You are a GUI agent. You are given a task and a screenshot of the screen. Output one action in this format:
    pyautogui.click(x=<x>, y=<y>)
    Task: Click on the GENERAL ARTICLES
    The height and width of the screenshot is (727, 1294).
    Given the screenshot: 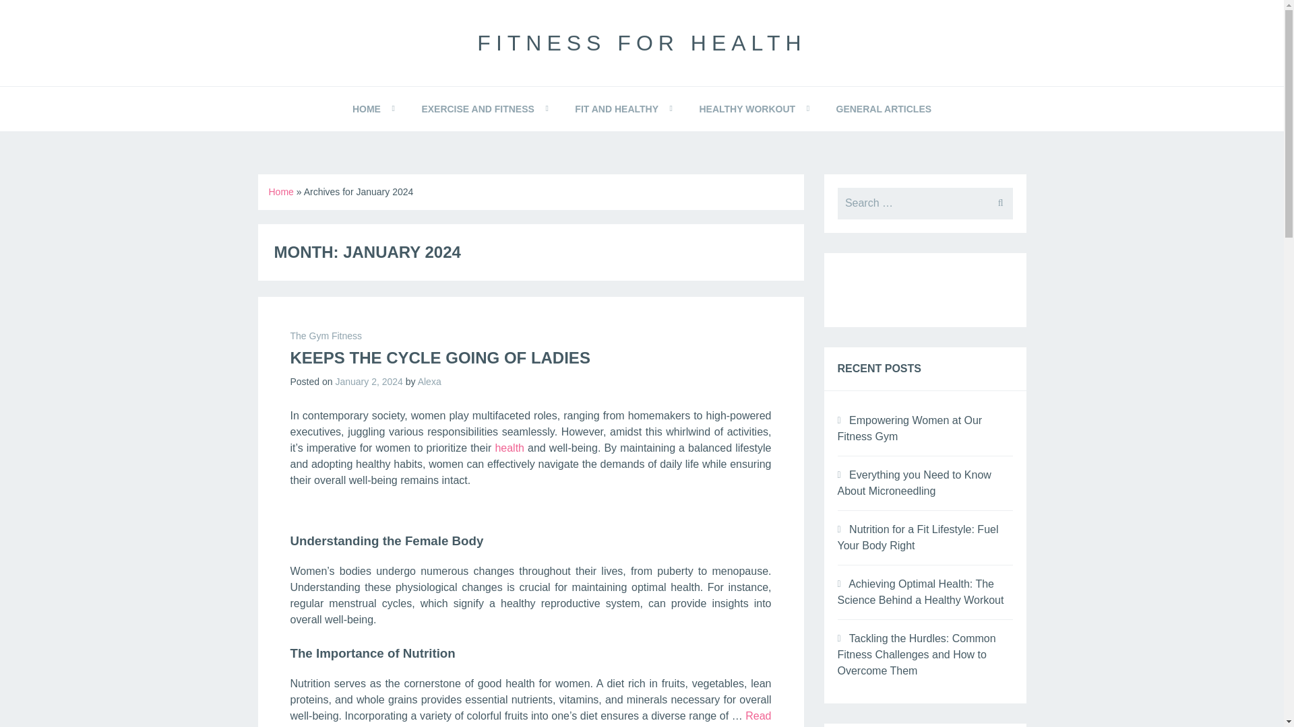 What is the action you would take?
    pyautogui.click(x=883, y=109)
    